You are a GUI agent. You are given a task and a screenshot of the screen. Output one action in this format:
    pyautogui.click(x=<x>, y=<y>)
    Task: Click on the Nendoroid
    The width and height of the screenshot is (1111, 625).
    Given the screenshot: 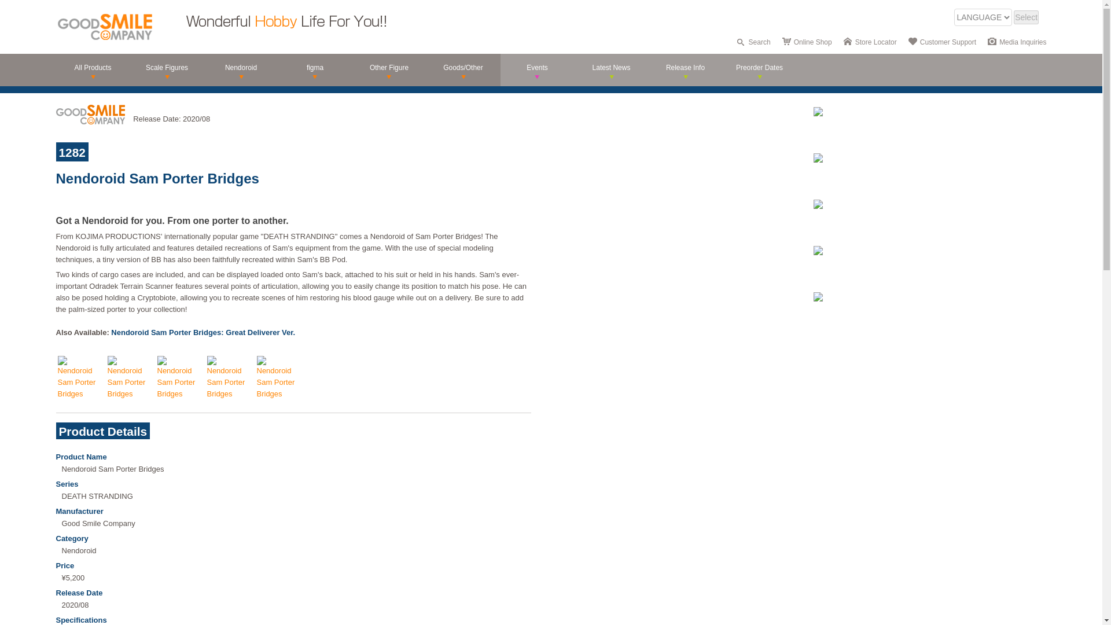 What is the action you would take?
    pyautogui.click(x=241, y=69)
    